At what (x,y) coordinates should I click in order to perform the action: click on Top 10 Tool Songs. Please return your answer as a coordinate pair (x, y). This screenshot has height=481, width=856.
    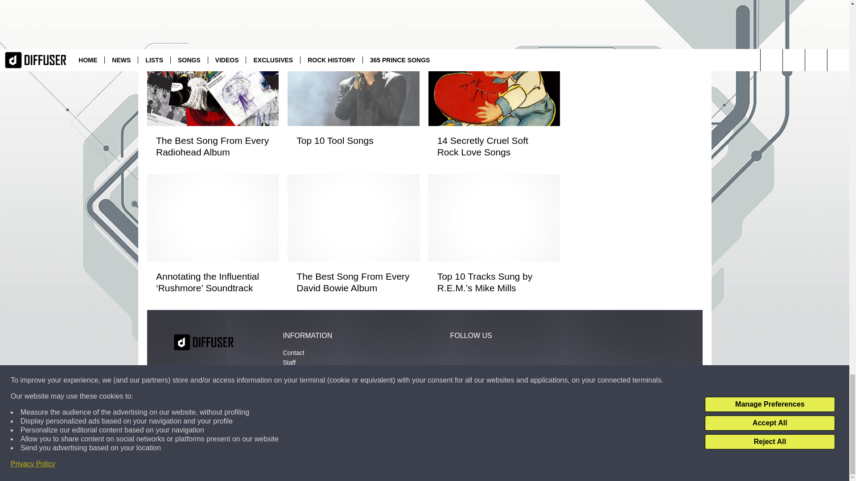
    Looking at the image, I should click on (353, 141).